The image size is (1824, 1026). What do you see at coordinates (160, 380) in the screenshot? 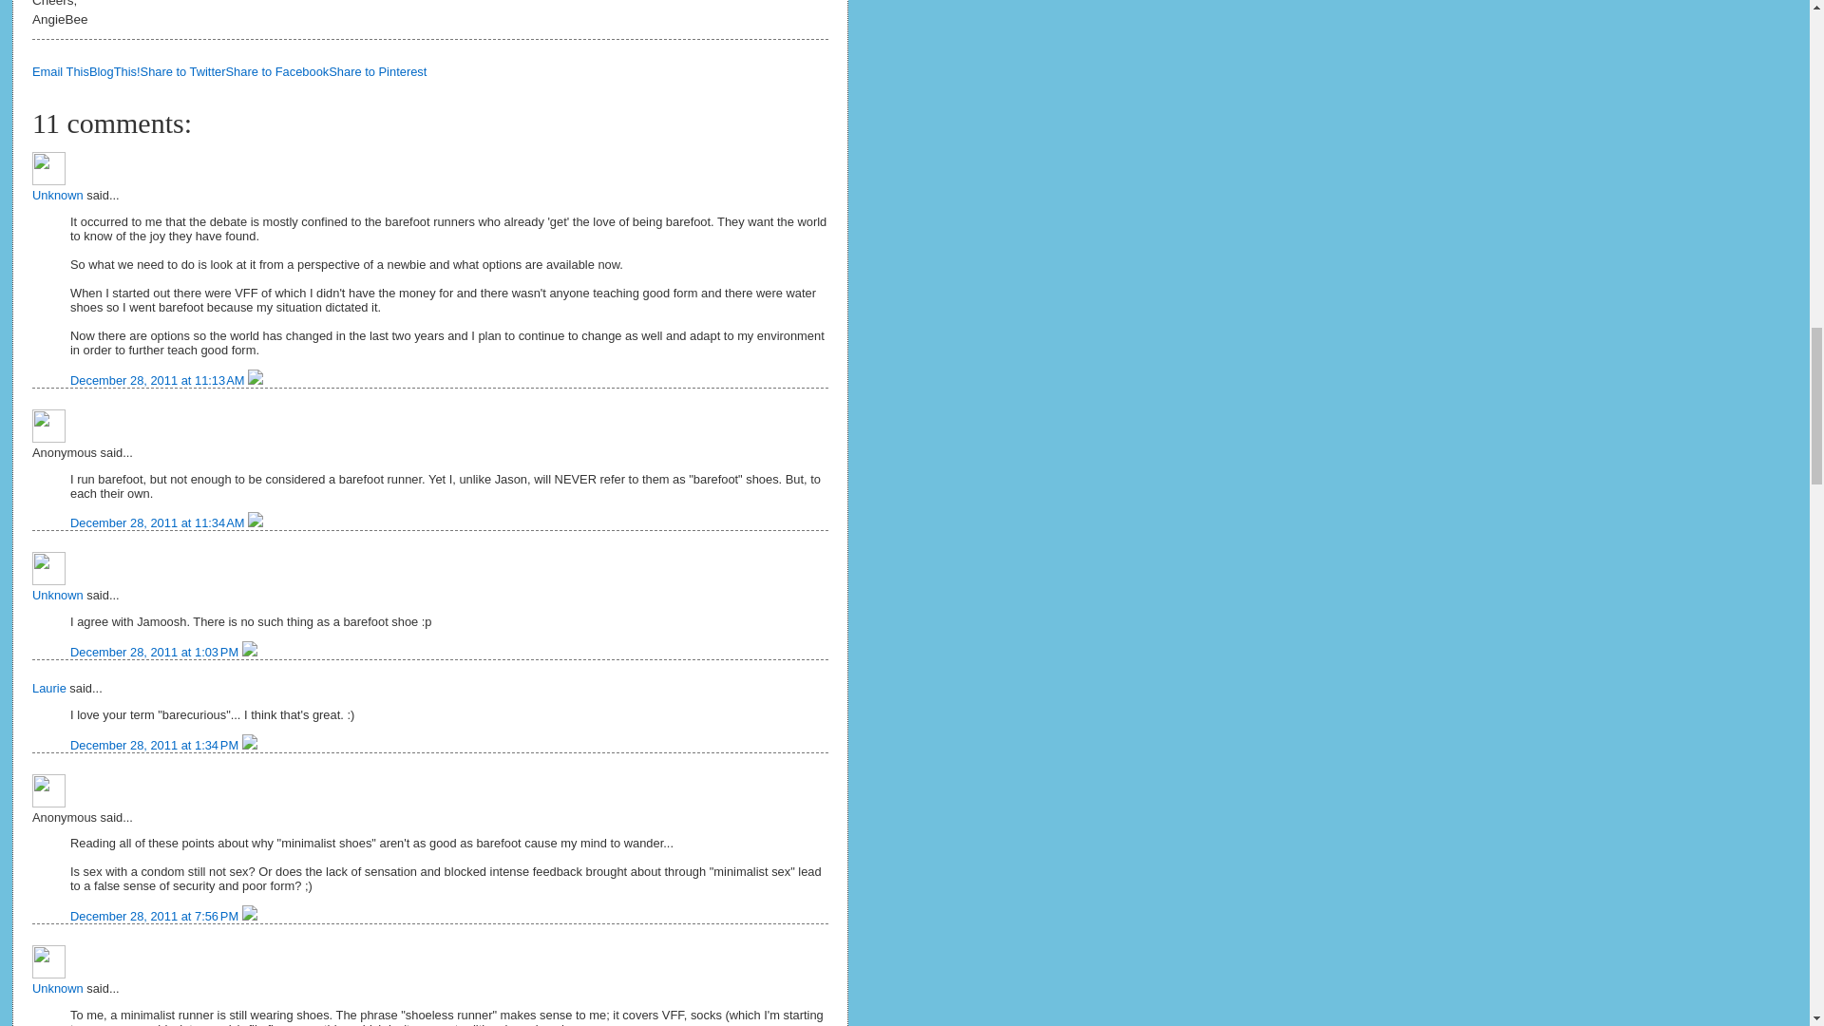
I see `comment permalink` at bounding box center [160, 380].